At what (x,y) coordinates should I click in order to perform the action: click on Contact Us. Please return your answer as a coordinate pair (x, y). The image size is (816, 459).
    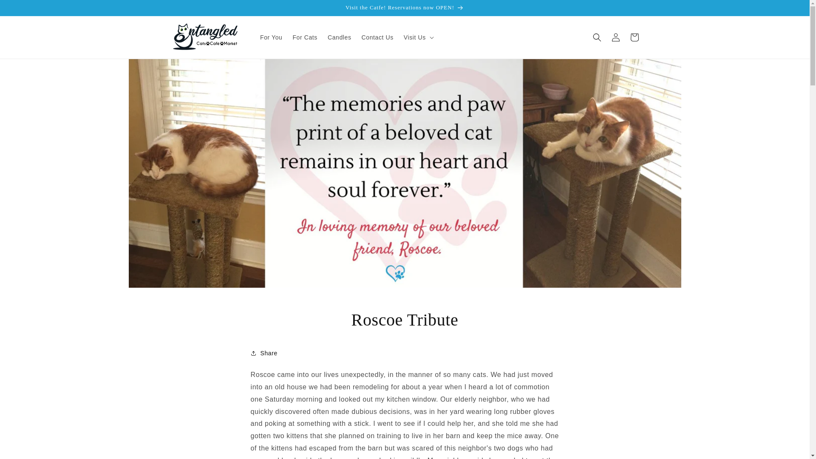
    Looking at the image, I should click on (377, 37).